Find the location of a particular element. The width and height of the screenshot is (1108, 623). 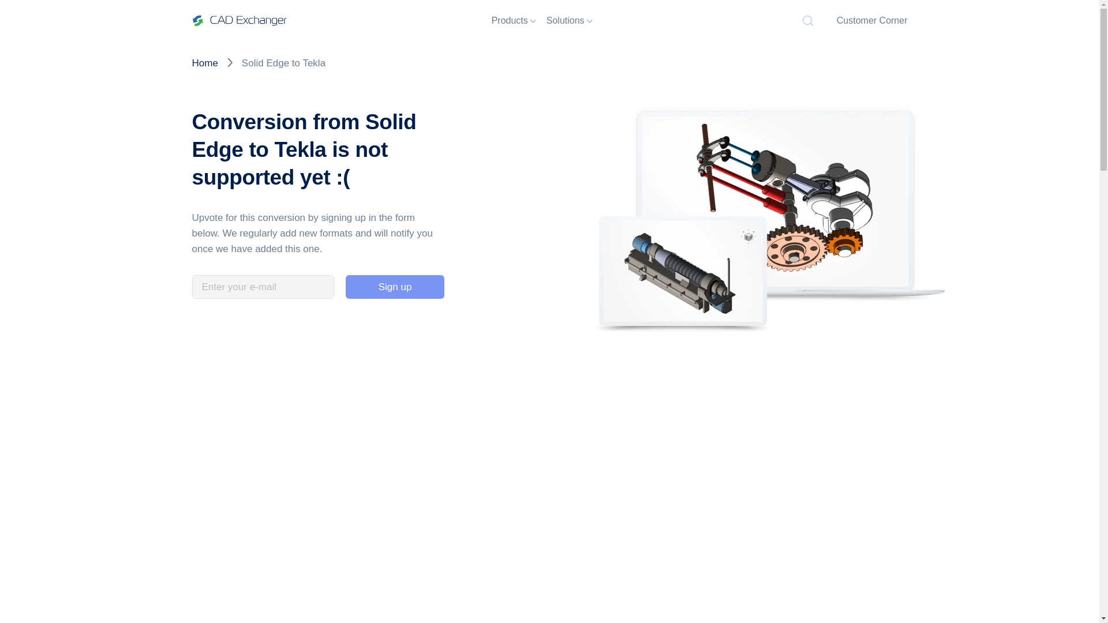

Customer Corner is located at coordinates (871, 21).